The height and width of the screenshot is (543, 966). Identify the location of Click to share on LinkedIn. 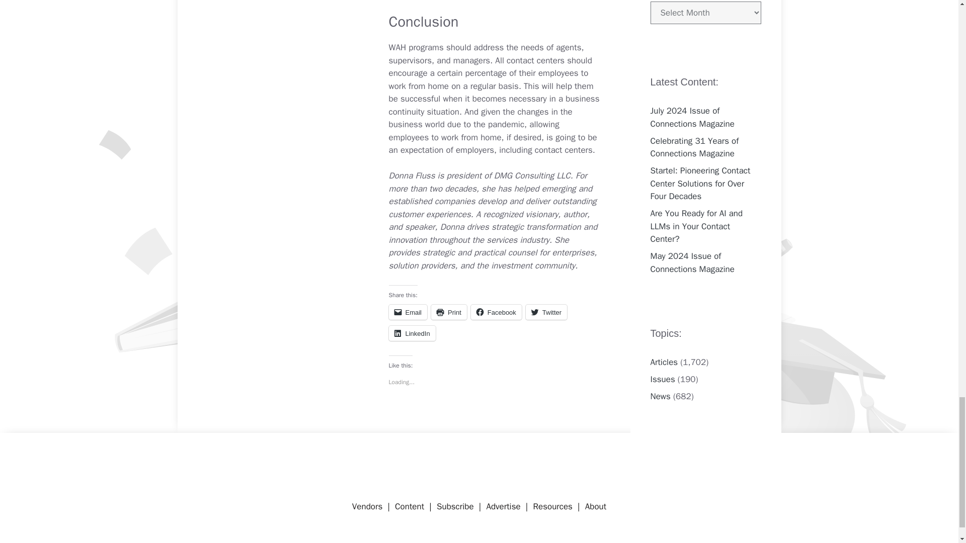
(412, 333).